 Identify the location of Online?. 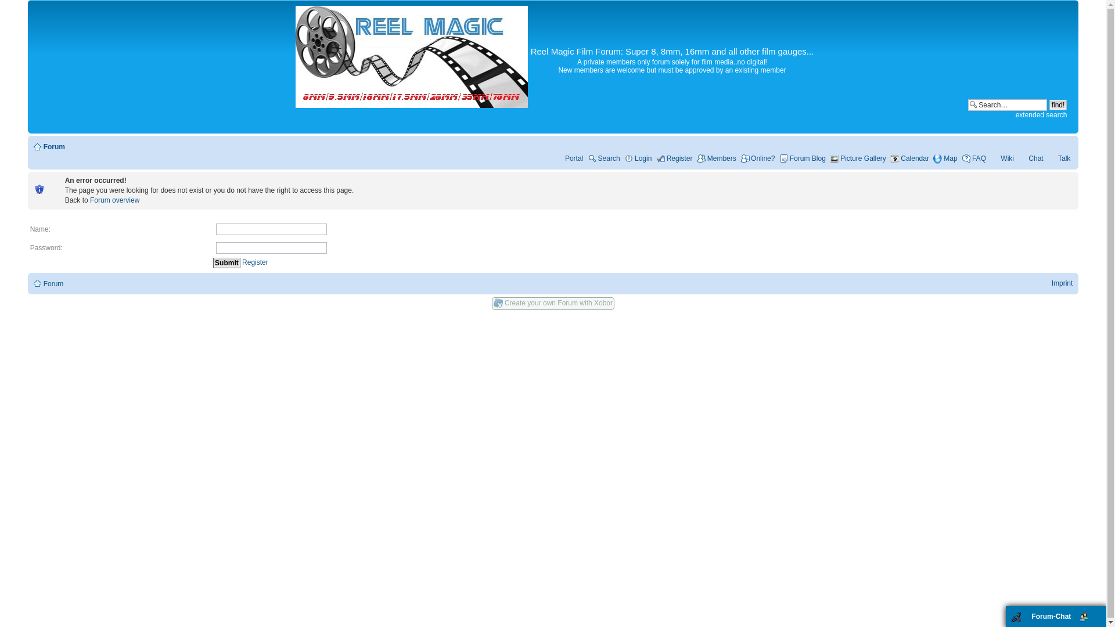
(757, 158).